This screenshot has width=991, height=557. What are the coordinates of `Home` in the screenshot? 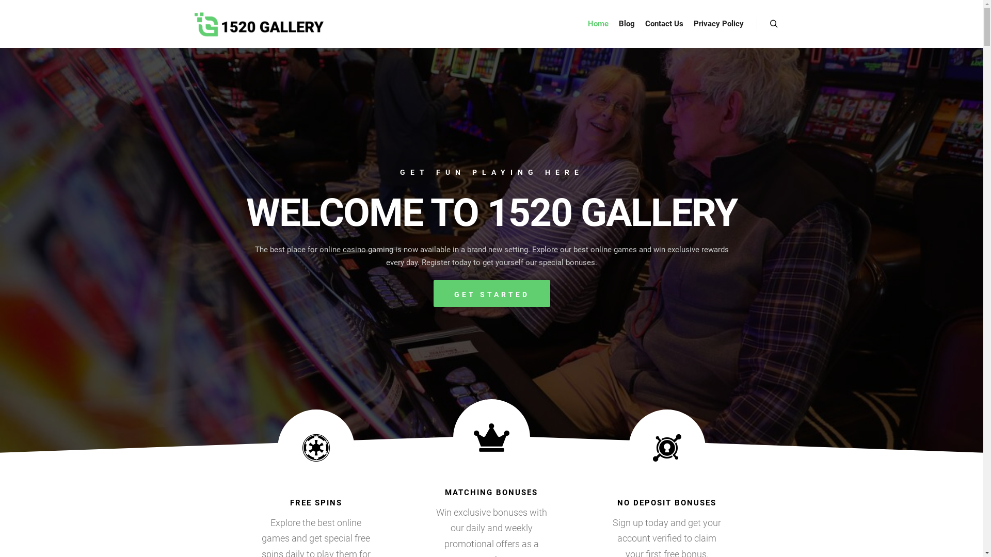 It's located at (598, 24).